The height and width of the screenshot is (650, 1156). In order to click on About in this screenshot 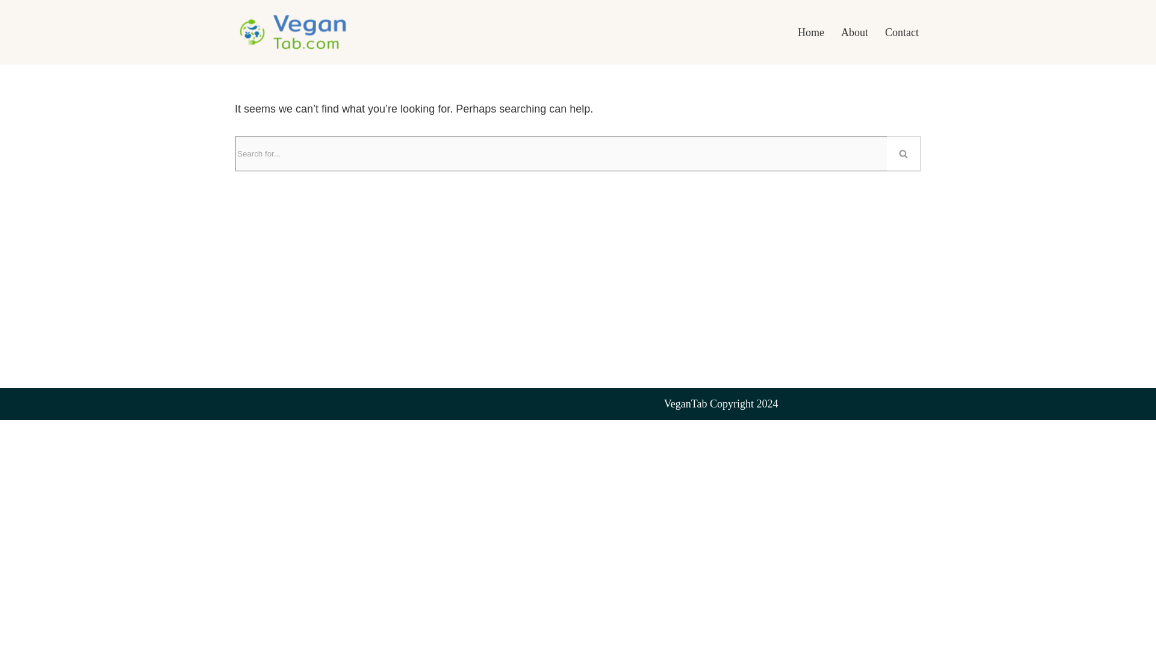, I will do `click(854, 32)`.